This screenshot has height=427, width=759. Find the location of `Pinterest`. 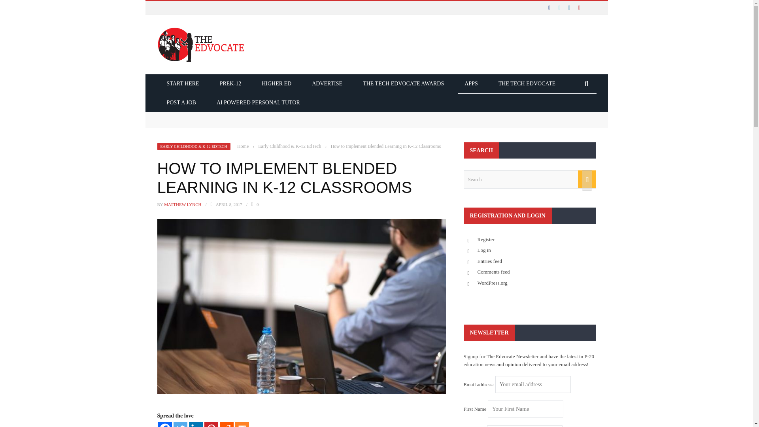

Pinterest is located at coordinates (211, 425).